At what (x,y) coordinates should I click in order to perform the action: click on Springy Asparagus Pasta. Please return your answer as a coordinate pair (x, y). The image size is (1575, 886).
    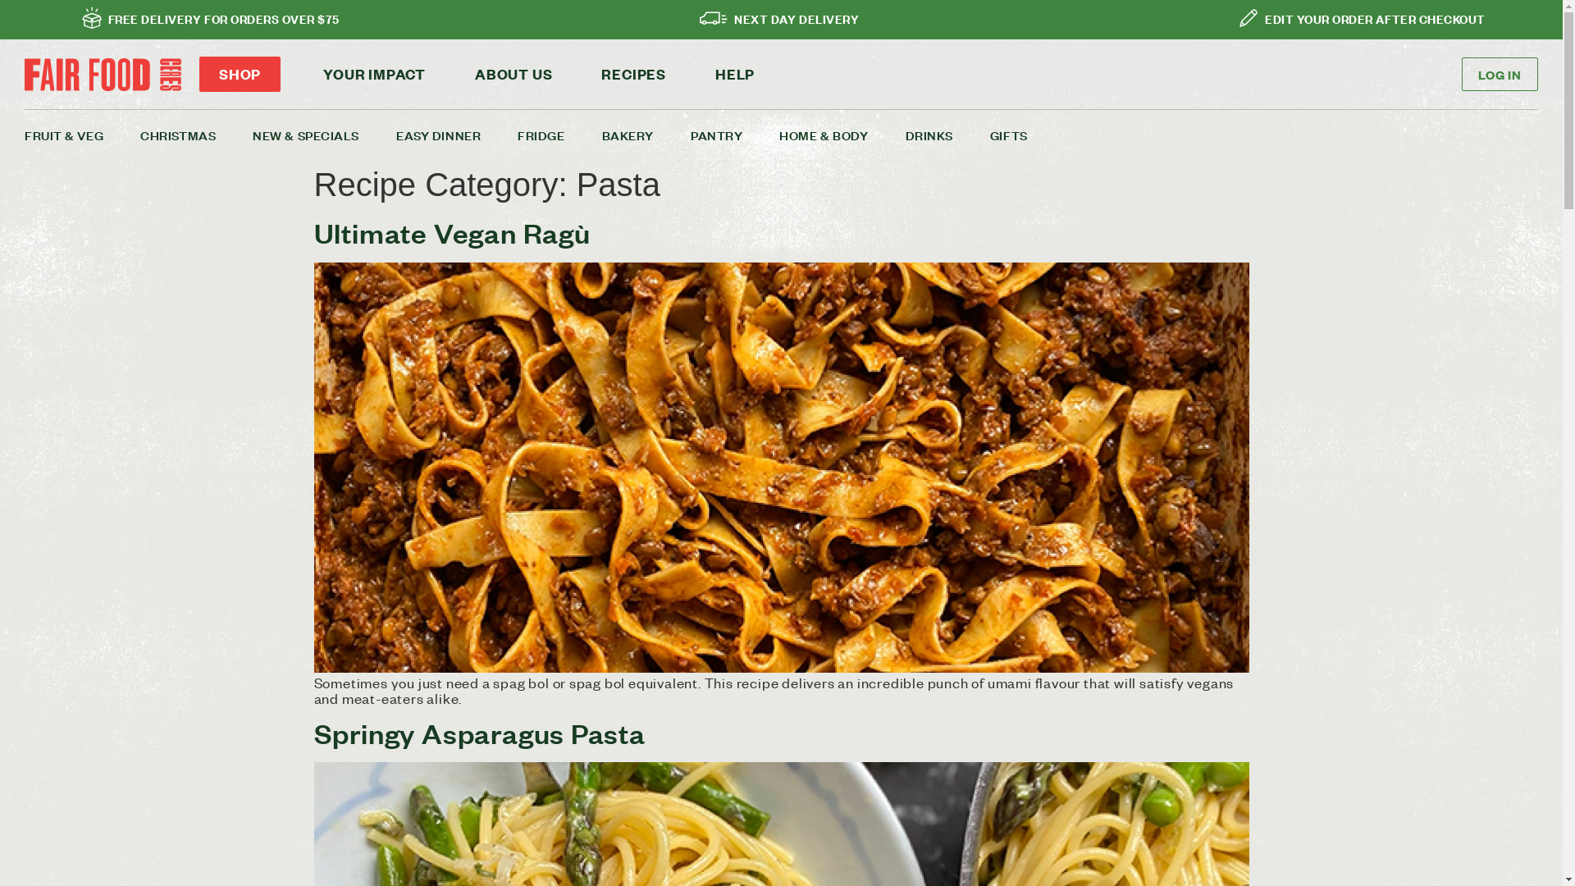
    Looking at the image, I should click on (479, 733).